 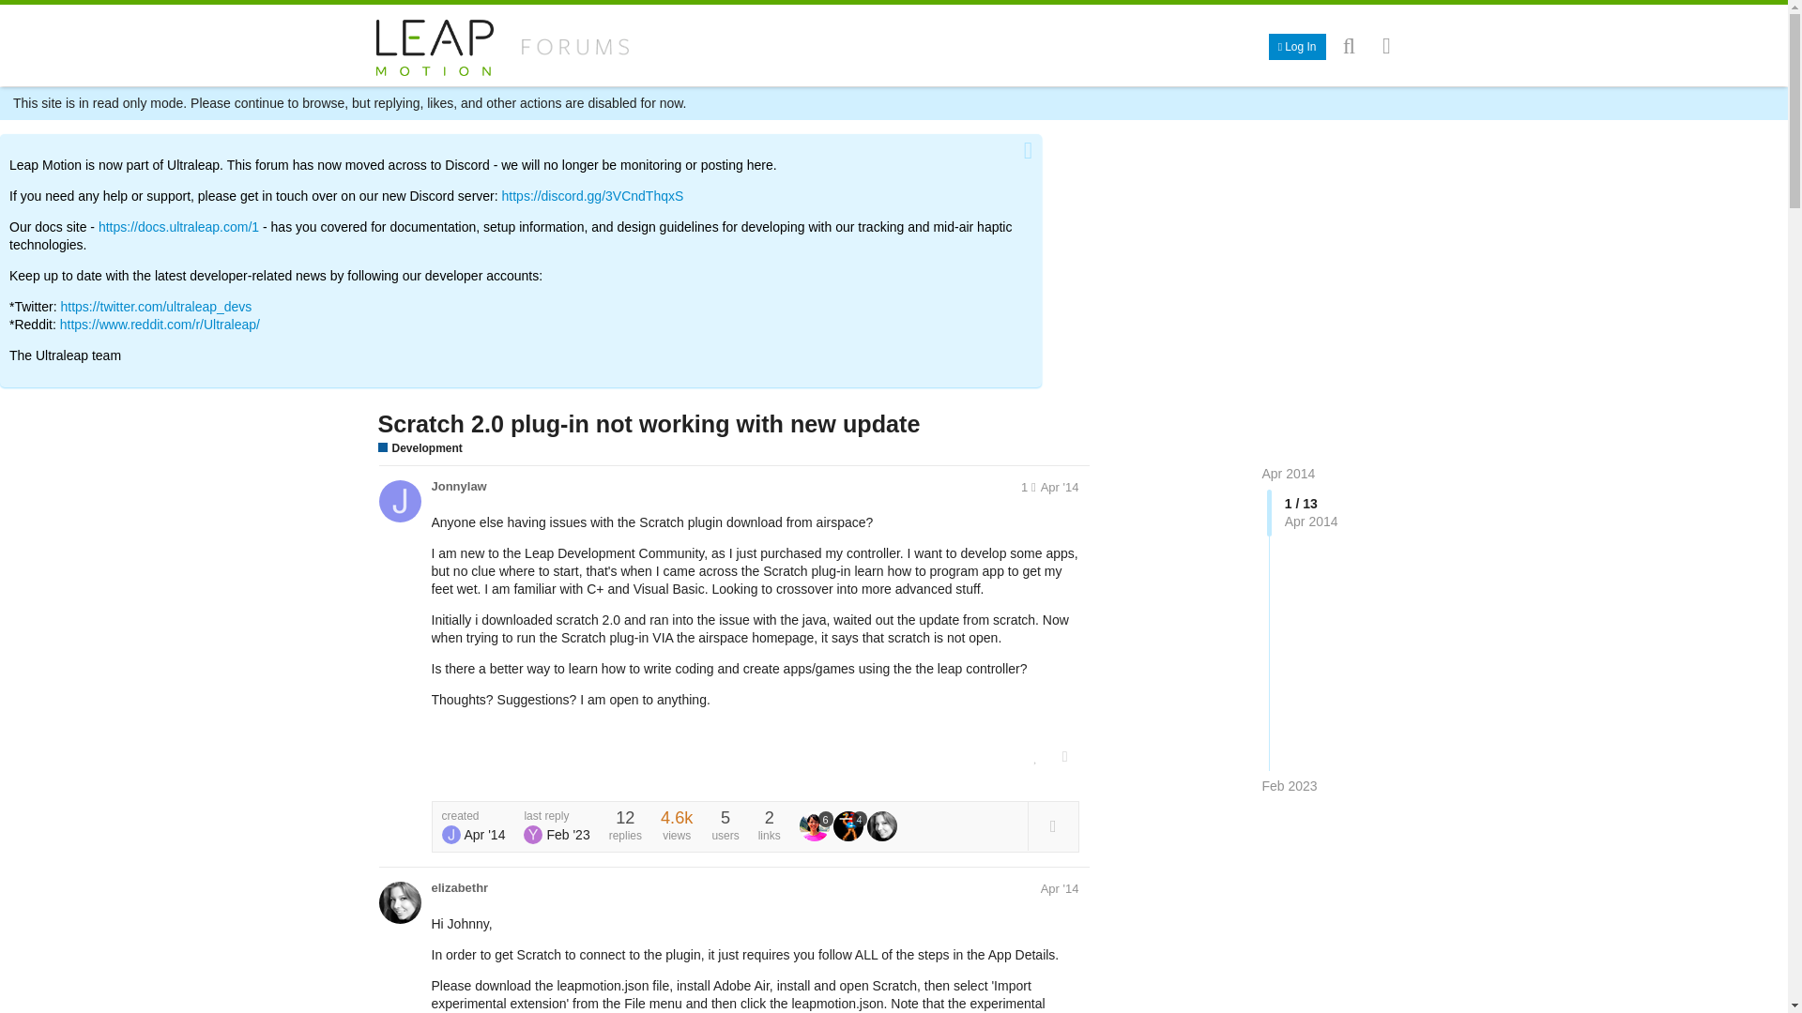 What do you see at coordinates (459, 486) in the screenshot?
I see `Jonnylaw` at bounding box center [459, 486].